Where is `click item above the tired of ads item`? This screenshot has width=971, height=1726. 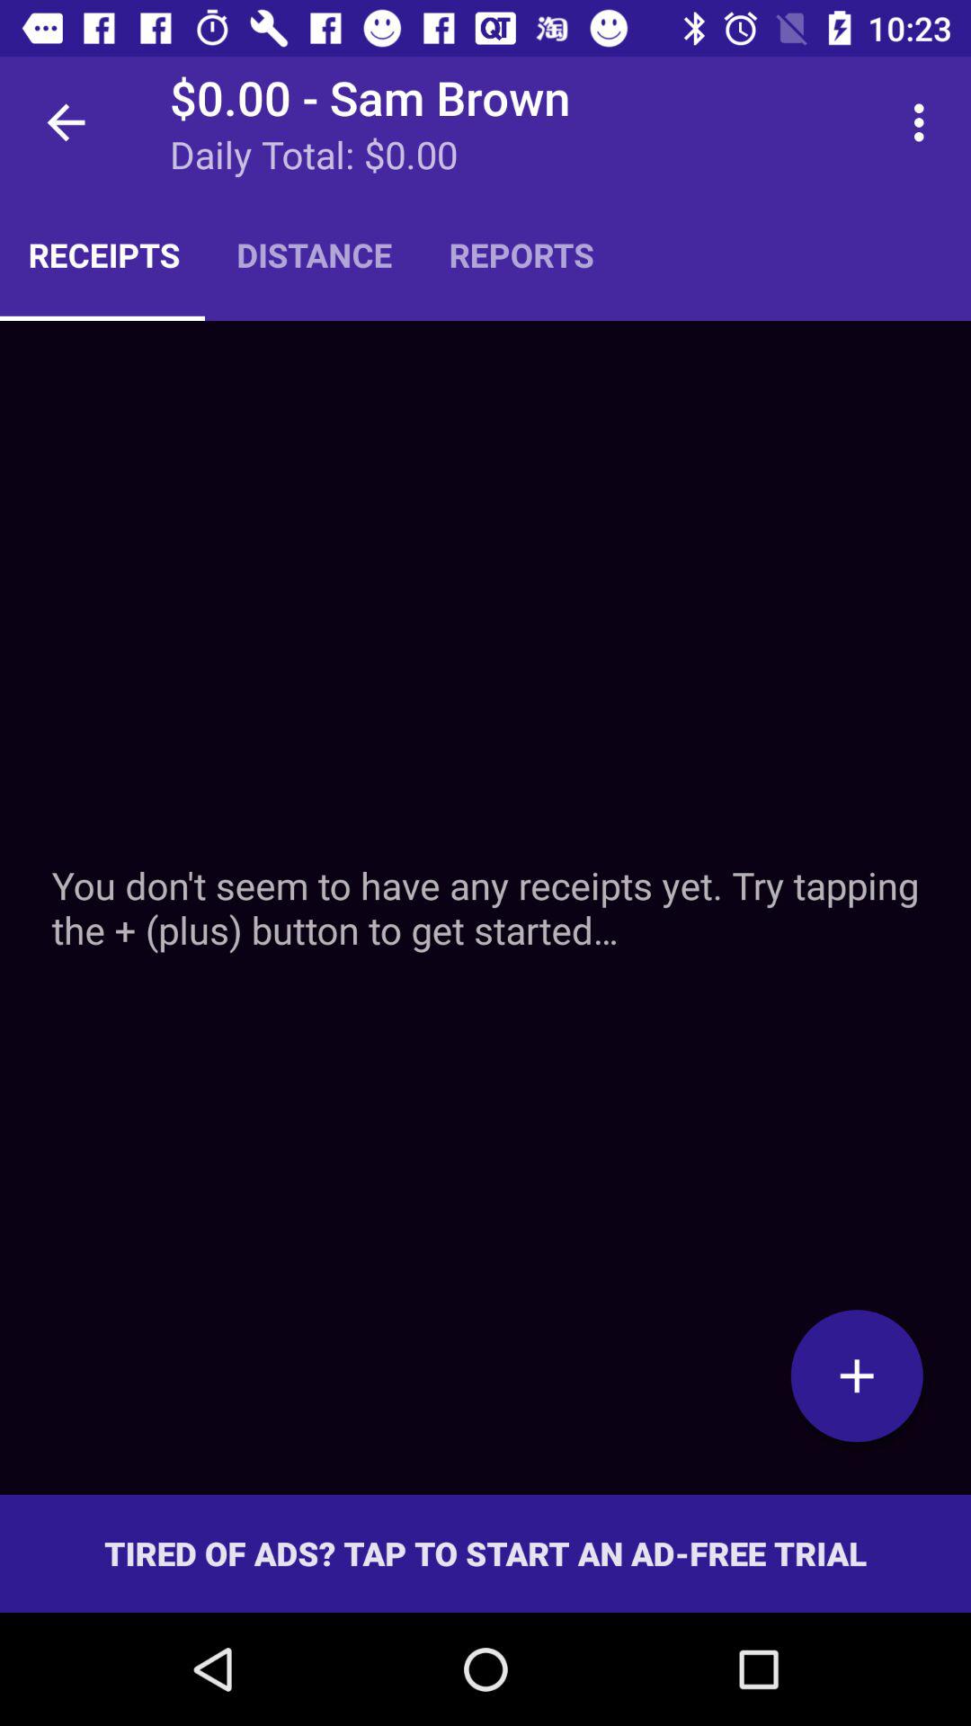 click item above the tired of ads item is located at coordinates (485, 907).